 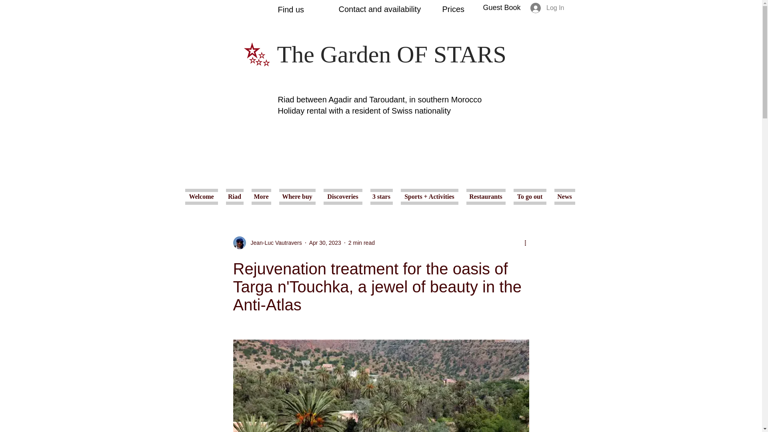 What do you see at coordinates (290, 9) in the screenshot?
I see `Find us` at bounding box center [290, 9].